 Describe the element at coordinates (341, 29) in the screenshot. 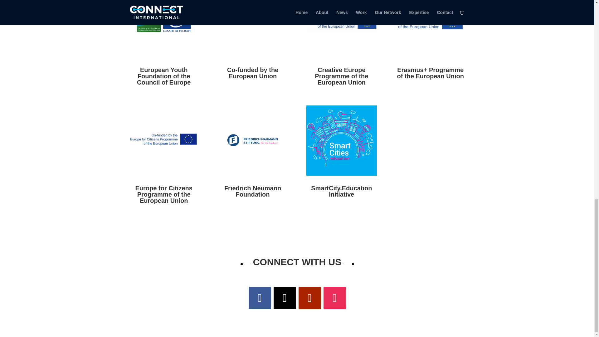

I see `CE` at that location.